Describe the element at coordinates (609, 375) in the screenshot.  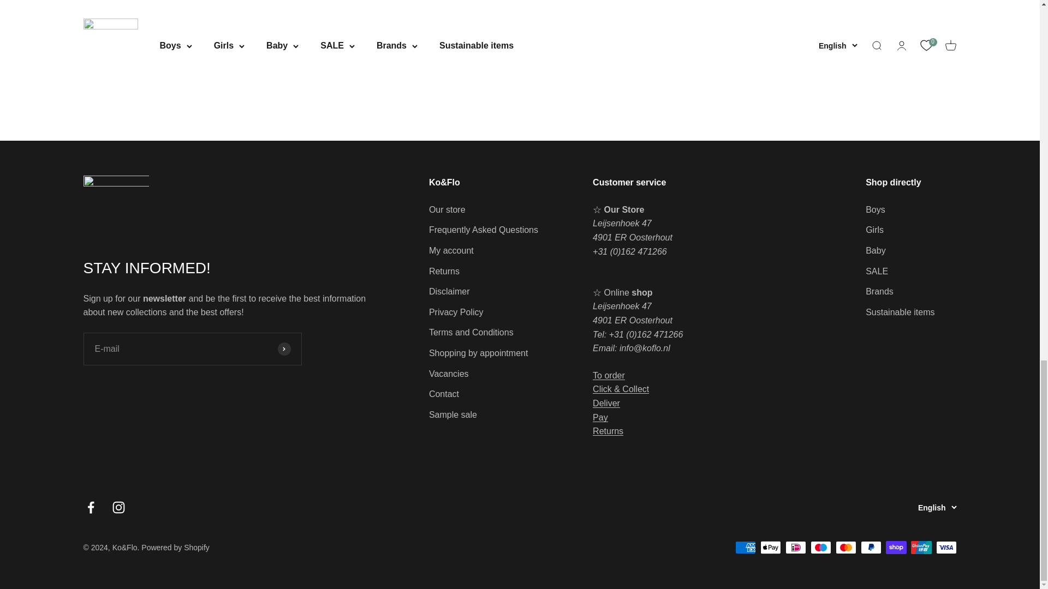
I see `FAQ` at that location.